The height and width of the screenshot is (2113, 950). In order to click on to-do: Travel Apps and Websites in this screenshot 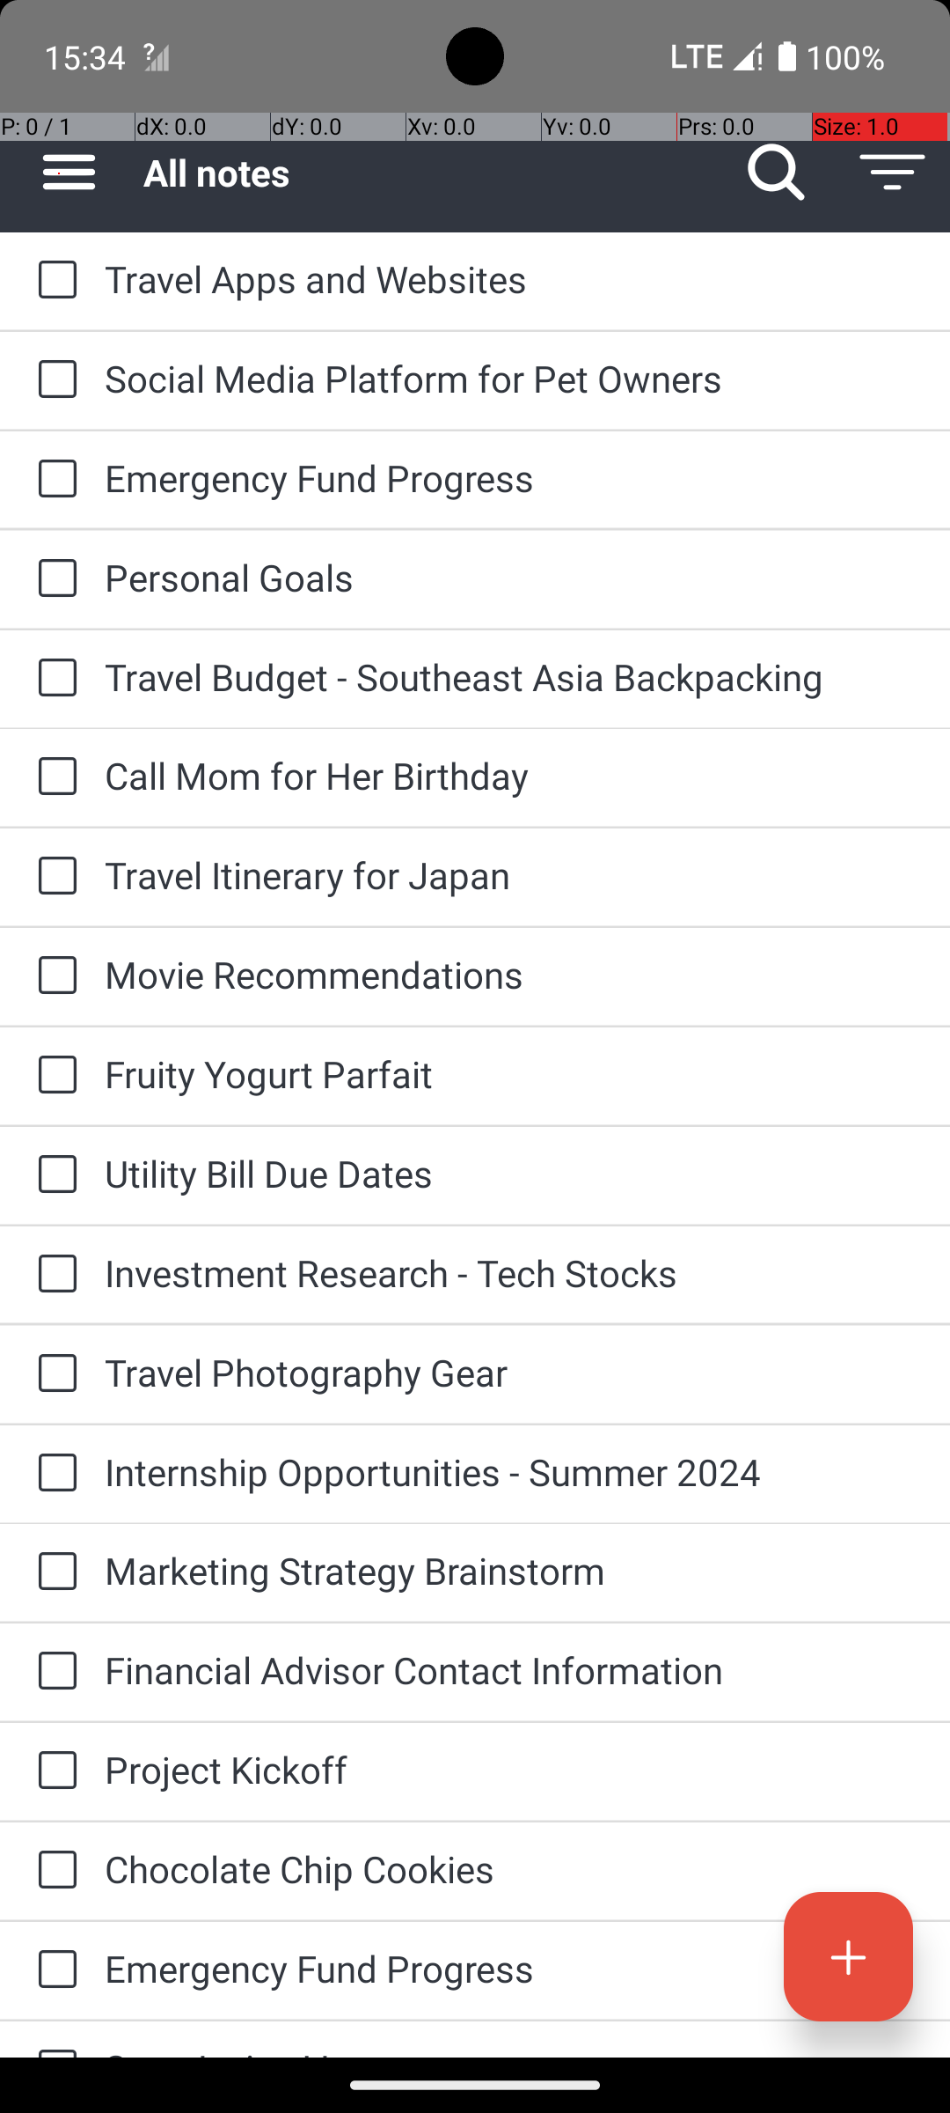, I will do `click(53, 281)`.